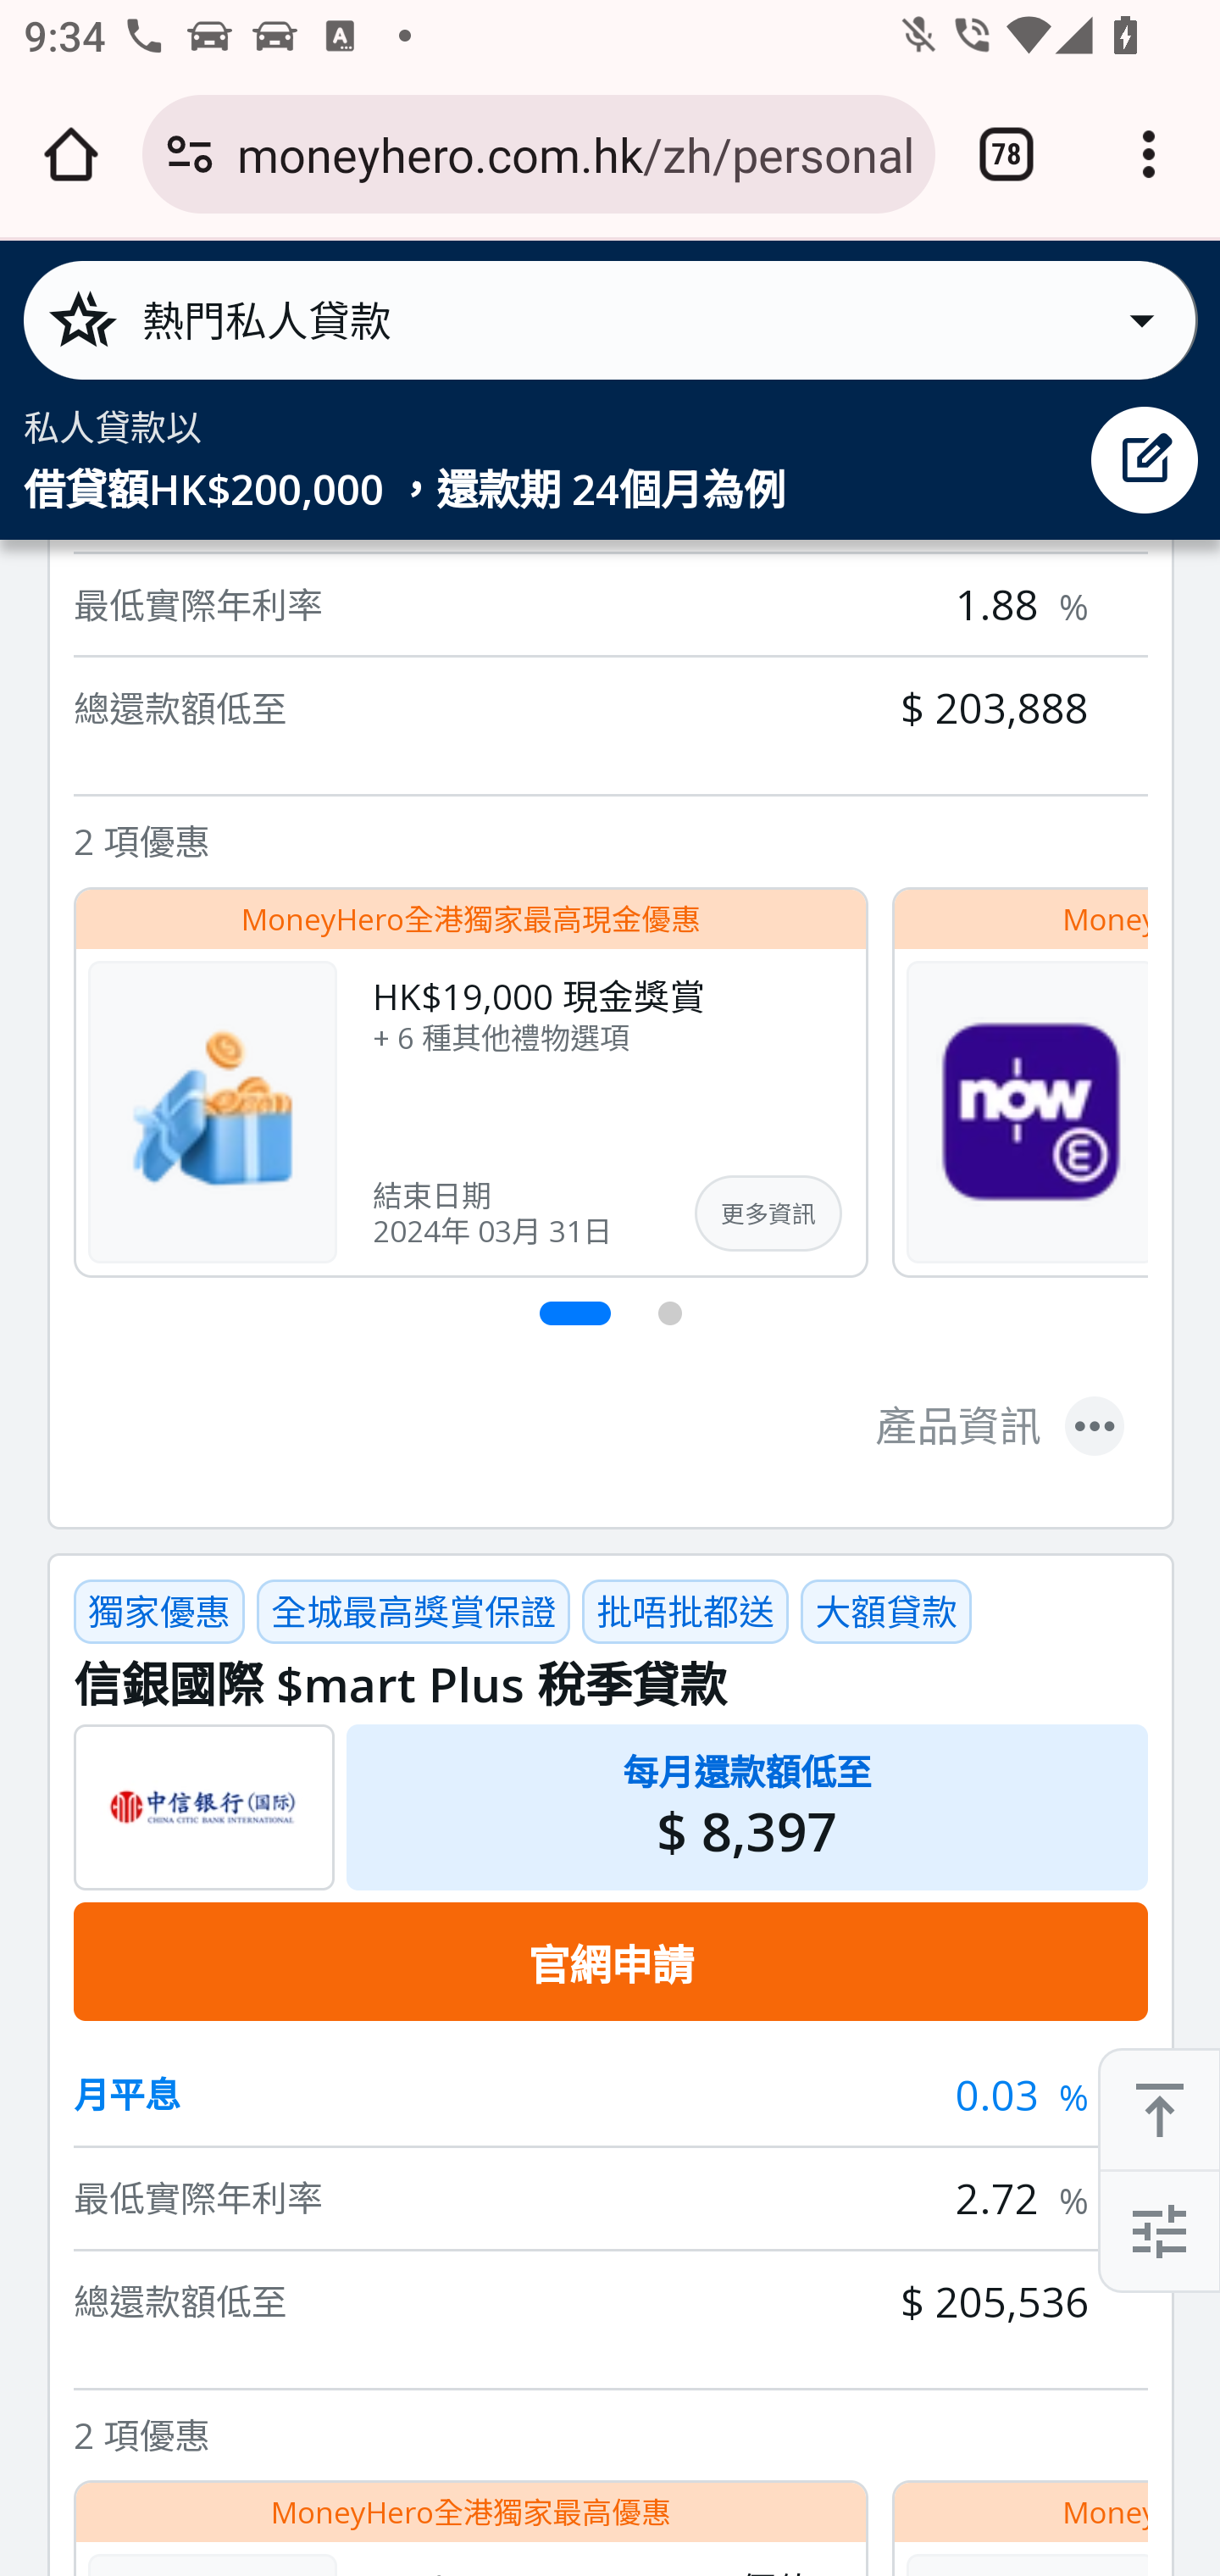 The height and width of the screenshot is (2576, 1220). Describe the element at coordinates (71, 154) in the screenshot. I see `Open the home page` at that location.